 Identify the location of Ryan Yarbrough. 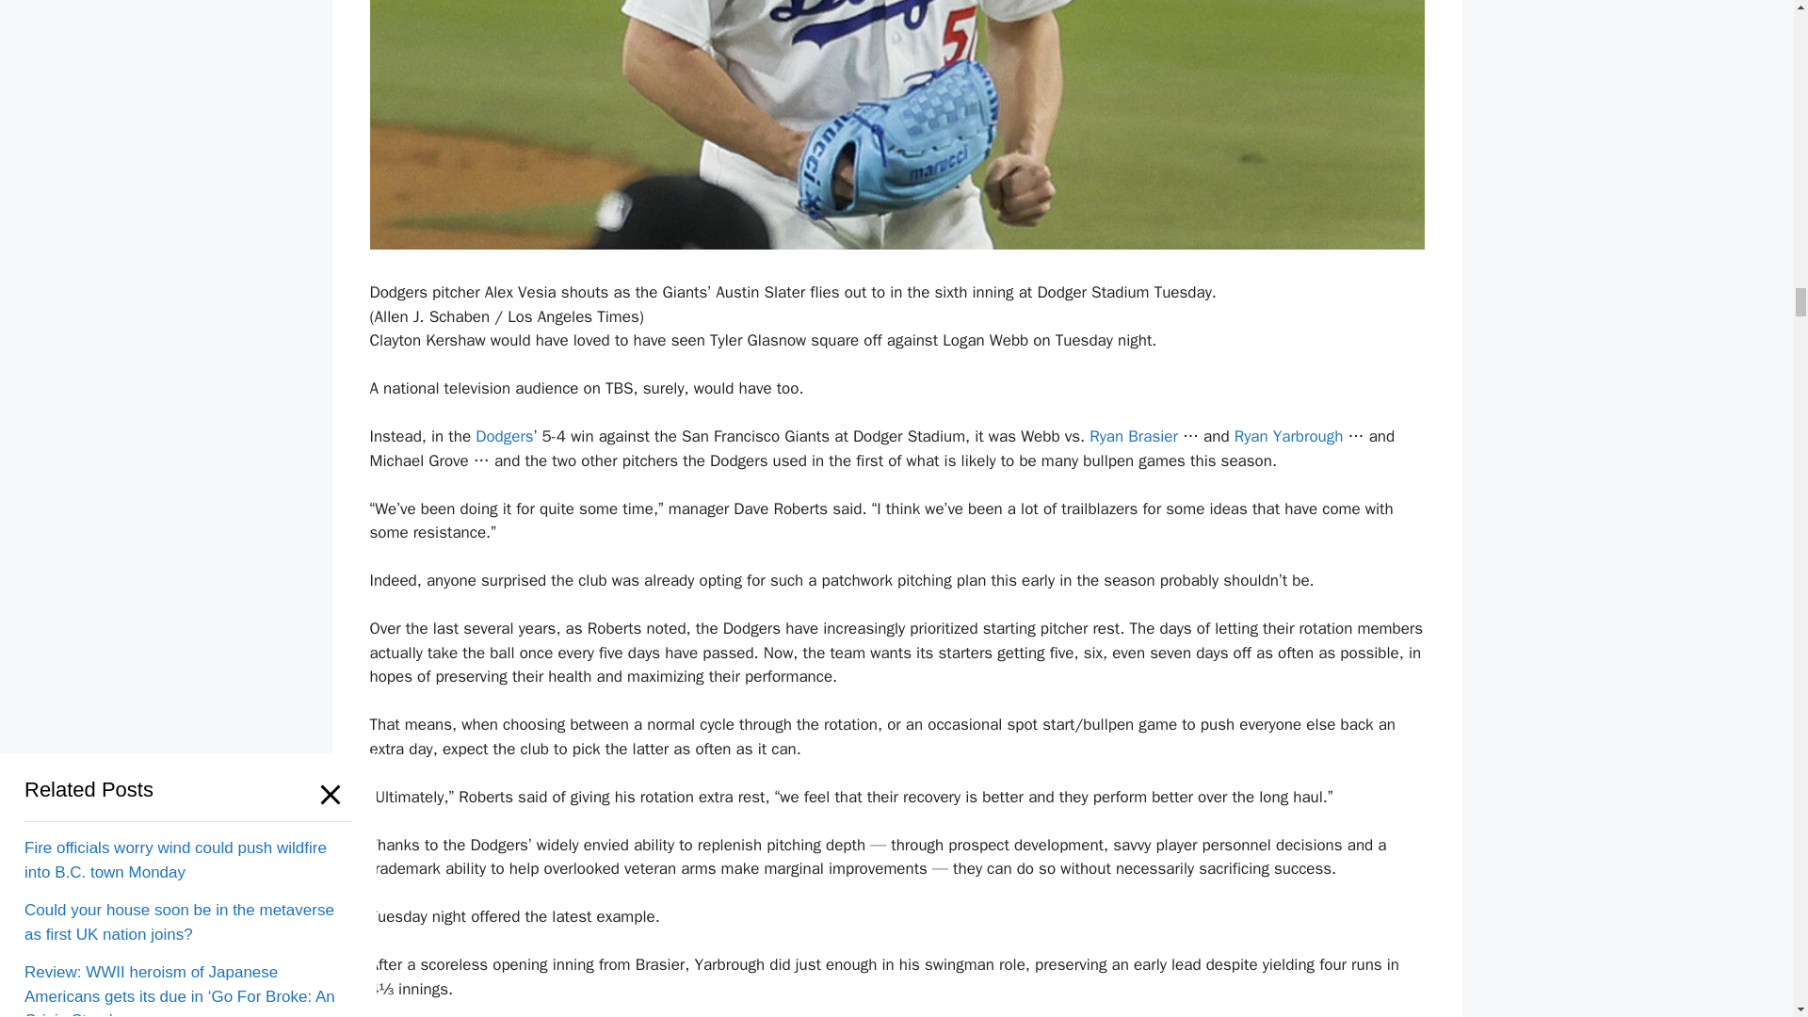
(1288, 436).